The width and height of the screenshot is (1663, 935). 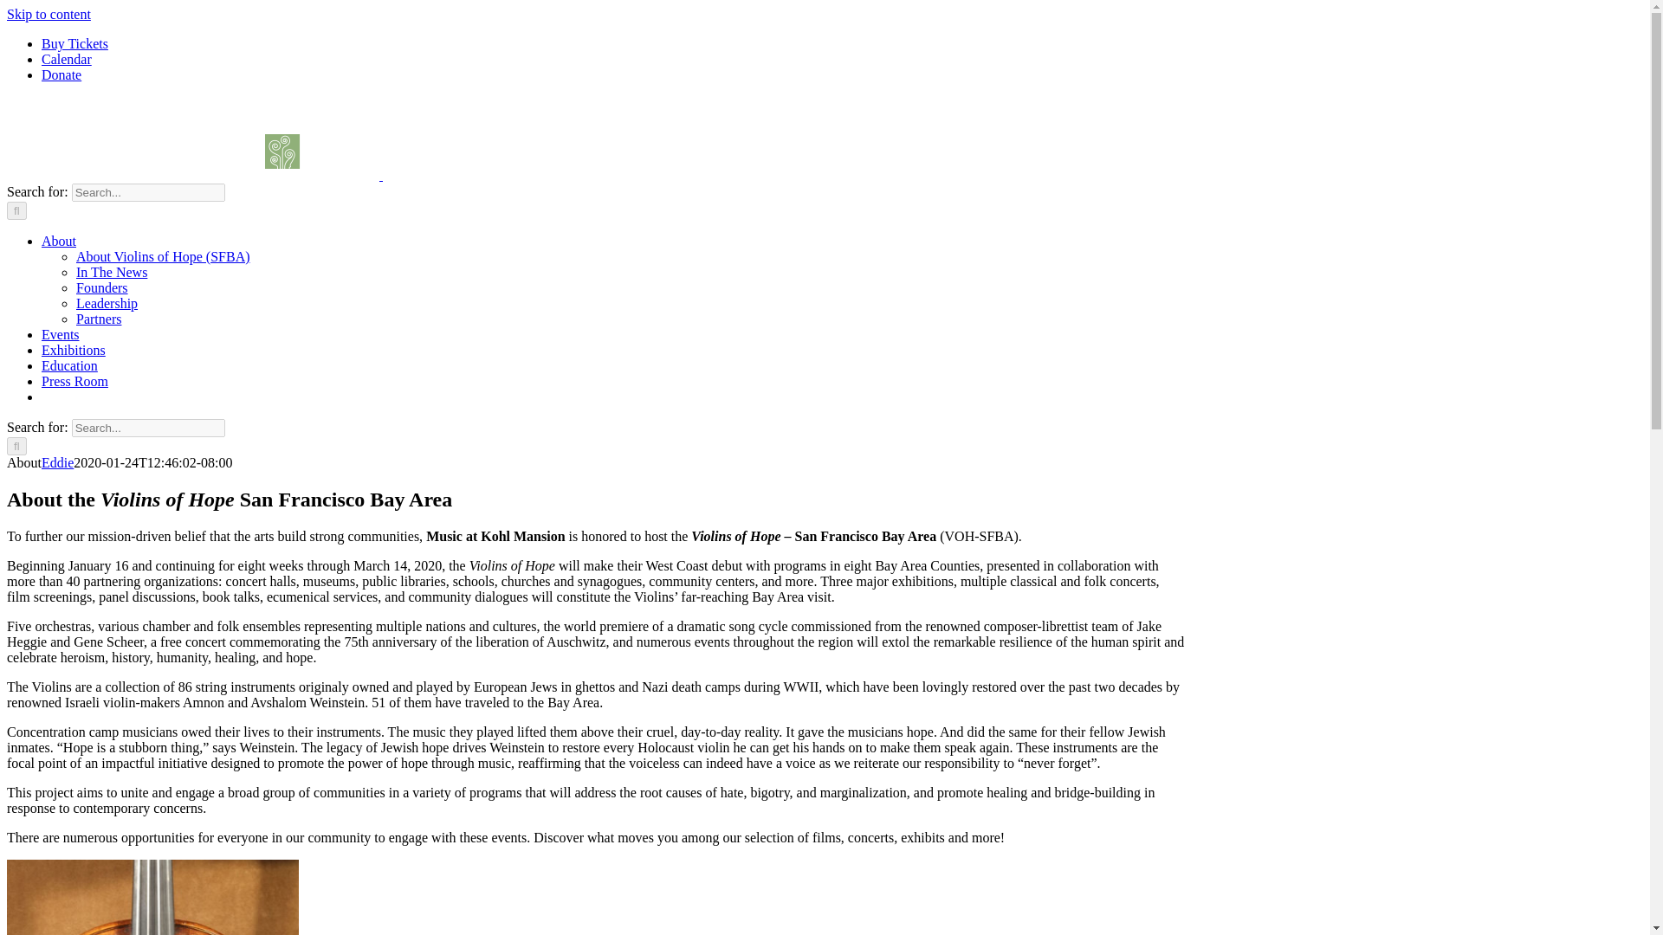 What do you see at coordinates (99, 319) in the screenshot?
I see `Partners` at bounding box center [99, 319].